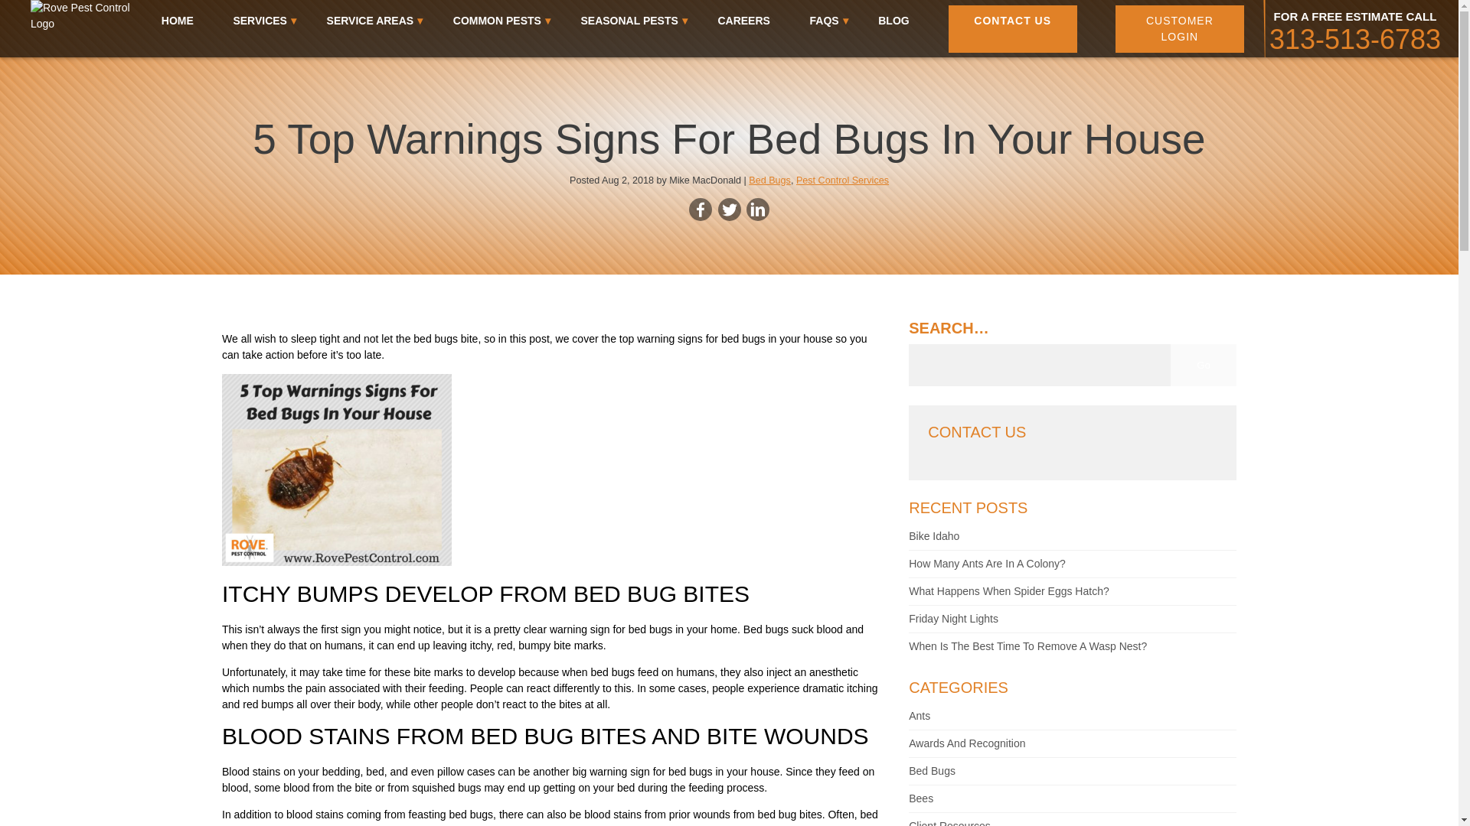 This screenshot has height=826, width=1470. Describe the element at coordinates (729, 210) in the screenshot. I see `Share on Twitter` at that location.